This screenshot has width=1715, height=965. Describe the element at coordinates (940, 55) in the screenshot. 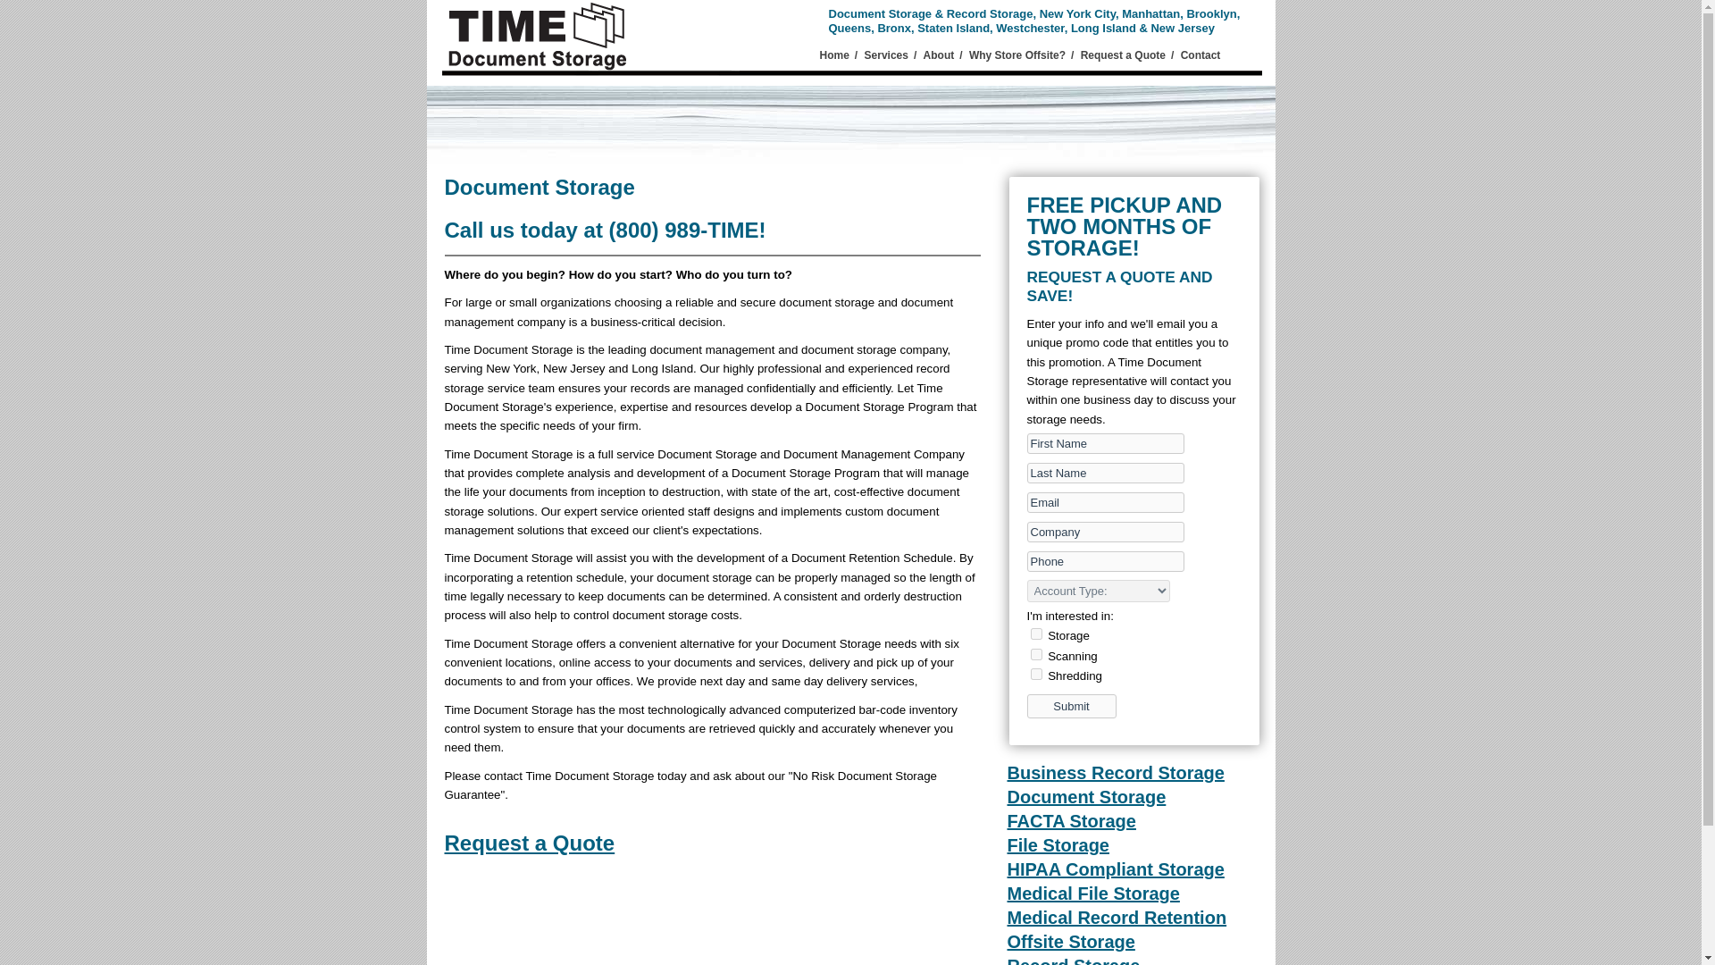

I see `About` at that location.